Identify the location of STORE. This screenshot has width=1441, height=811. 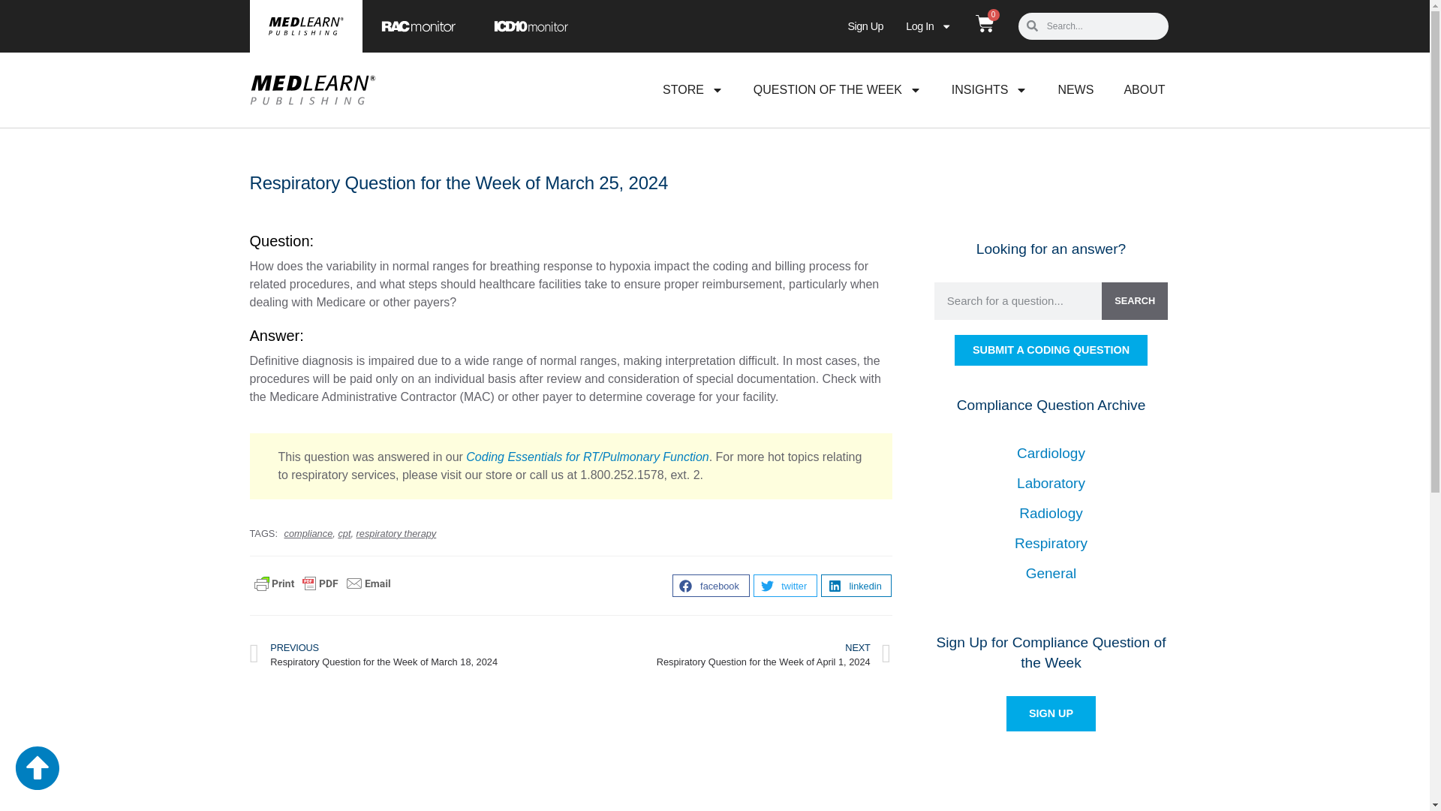
(692, 90).